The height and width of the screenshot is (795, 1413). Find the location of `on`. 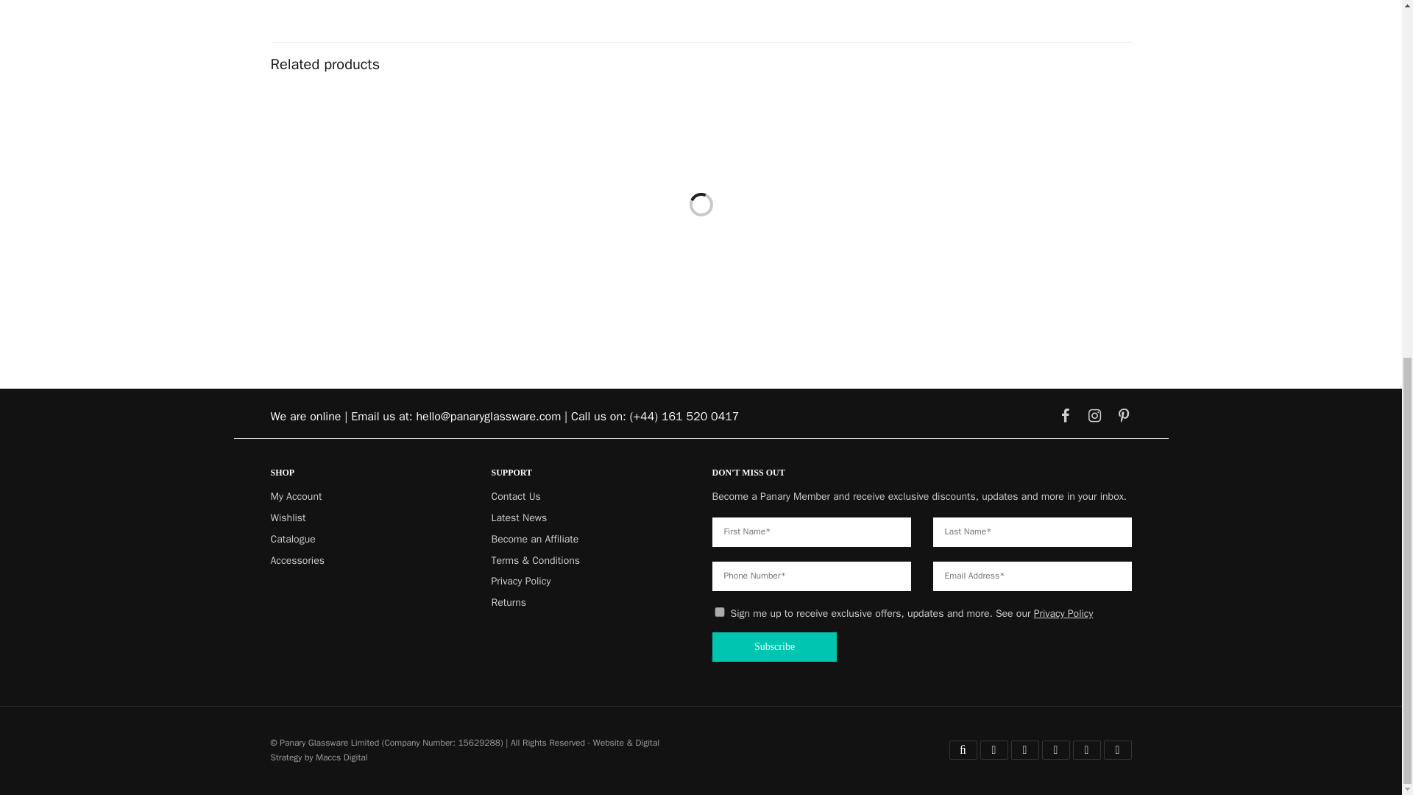

on is located at coordinates (720, 612).